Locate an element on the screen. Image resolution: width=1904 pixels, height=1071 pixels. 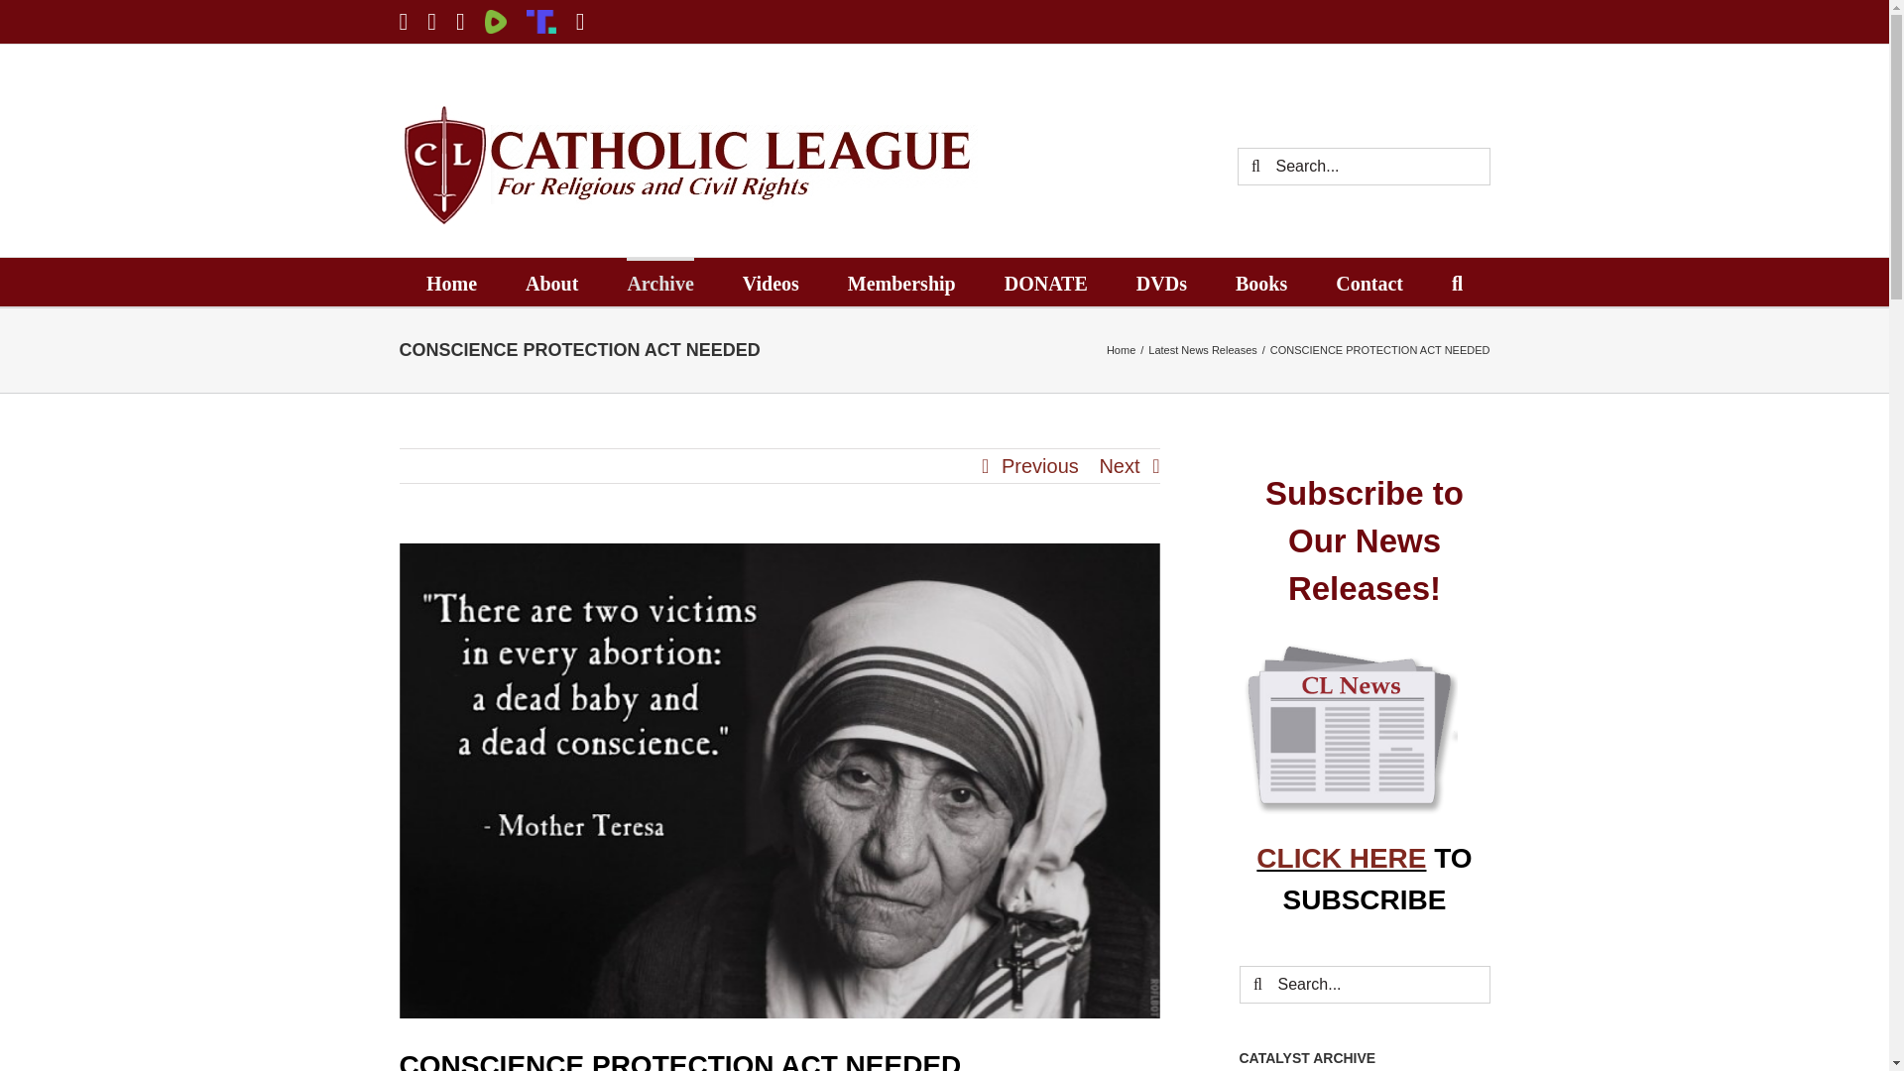
Membership is located at coordinates (900, 282).